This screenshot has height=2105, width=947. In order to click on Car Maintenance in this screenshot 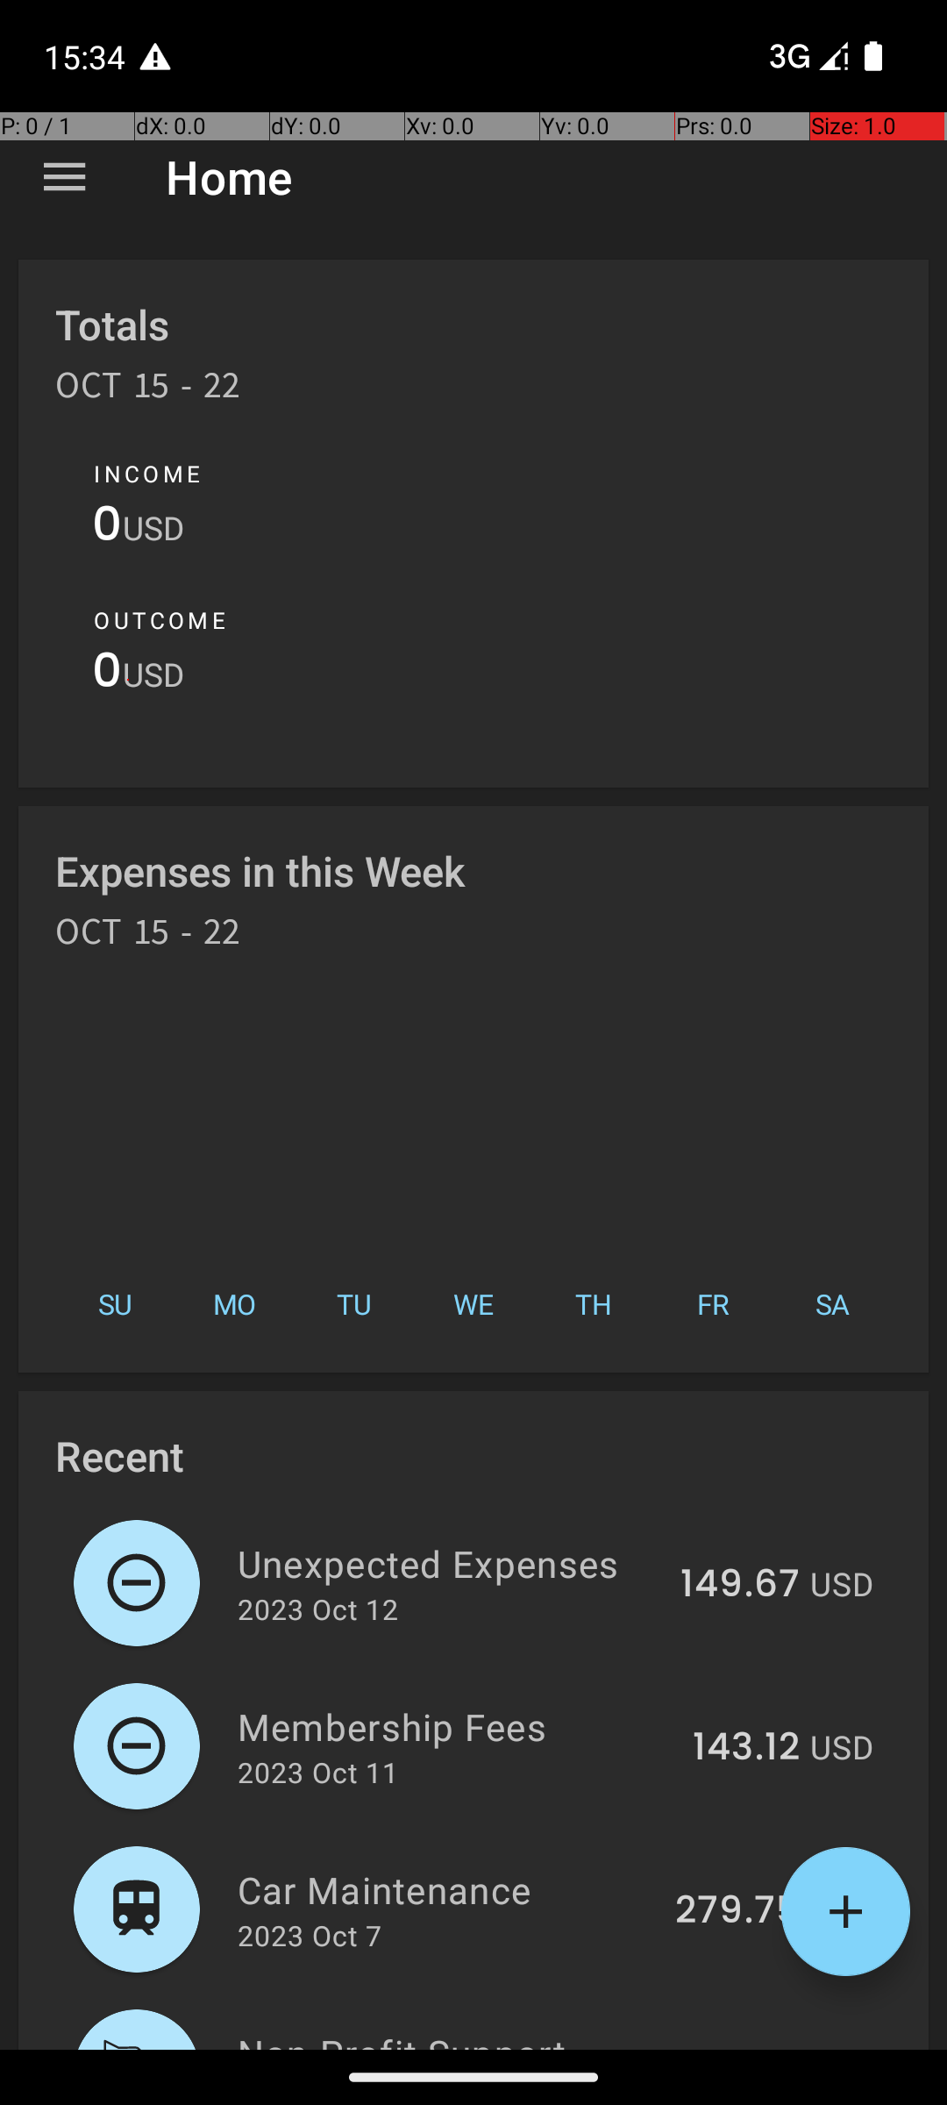, I will do `click(445, 1889)`.